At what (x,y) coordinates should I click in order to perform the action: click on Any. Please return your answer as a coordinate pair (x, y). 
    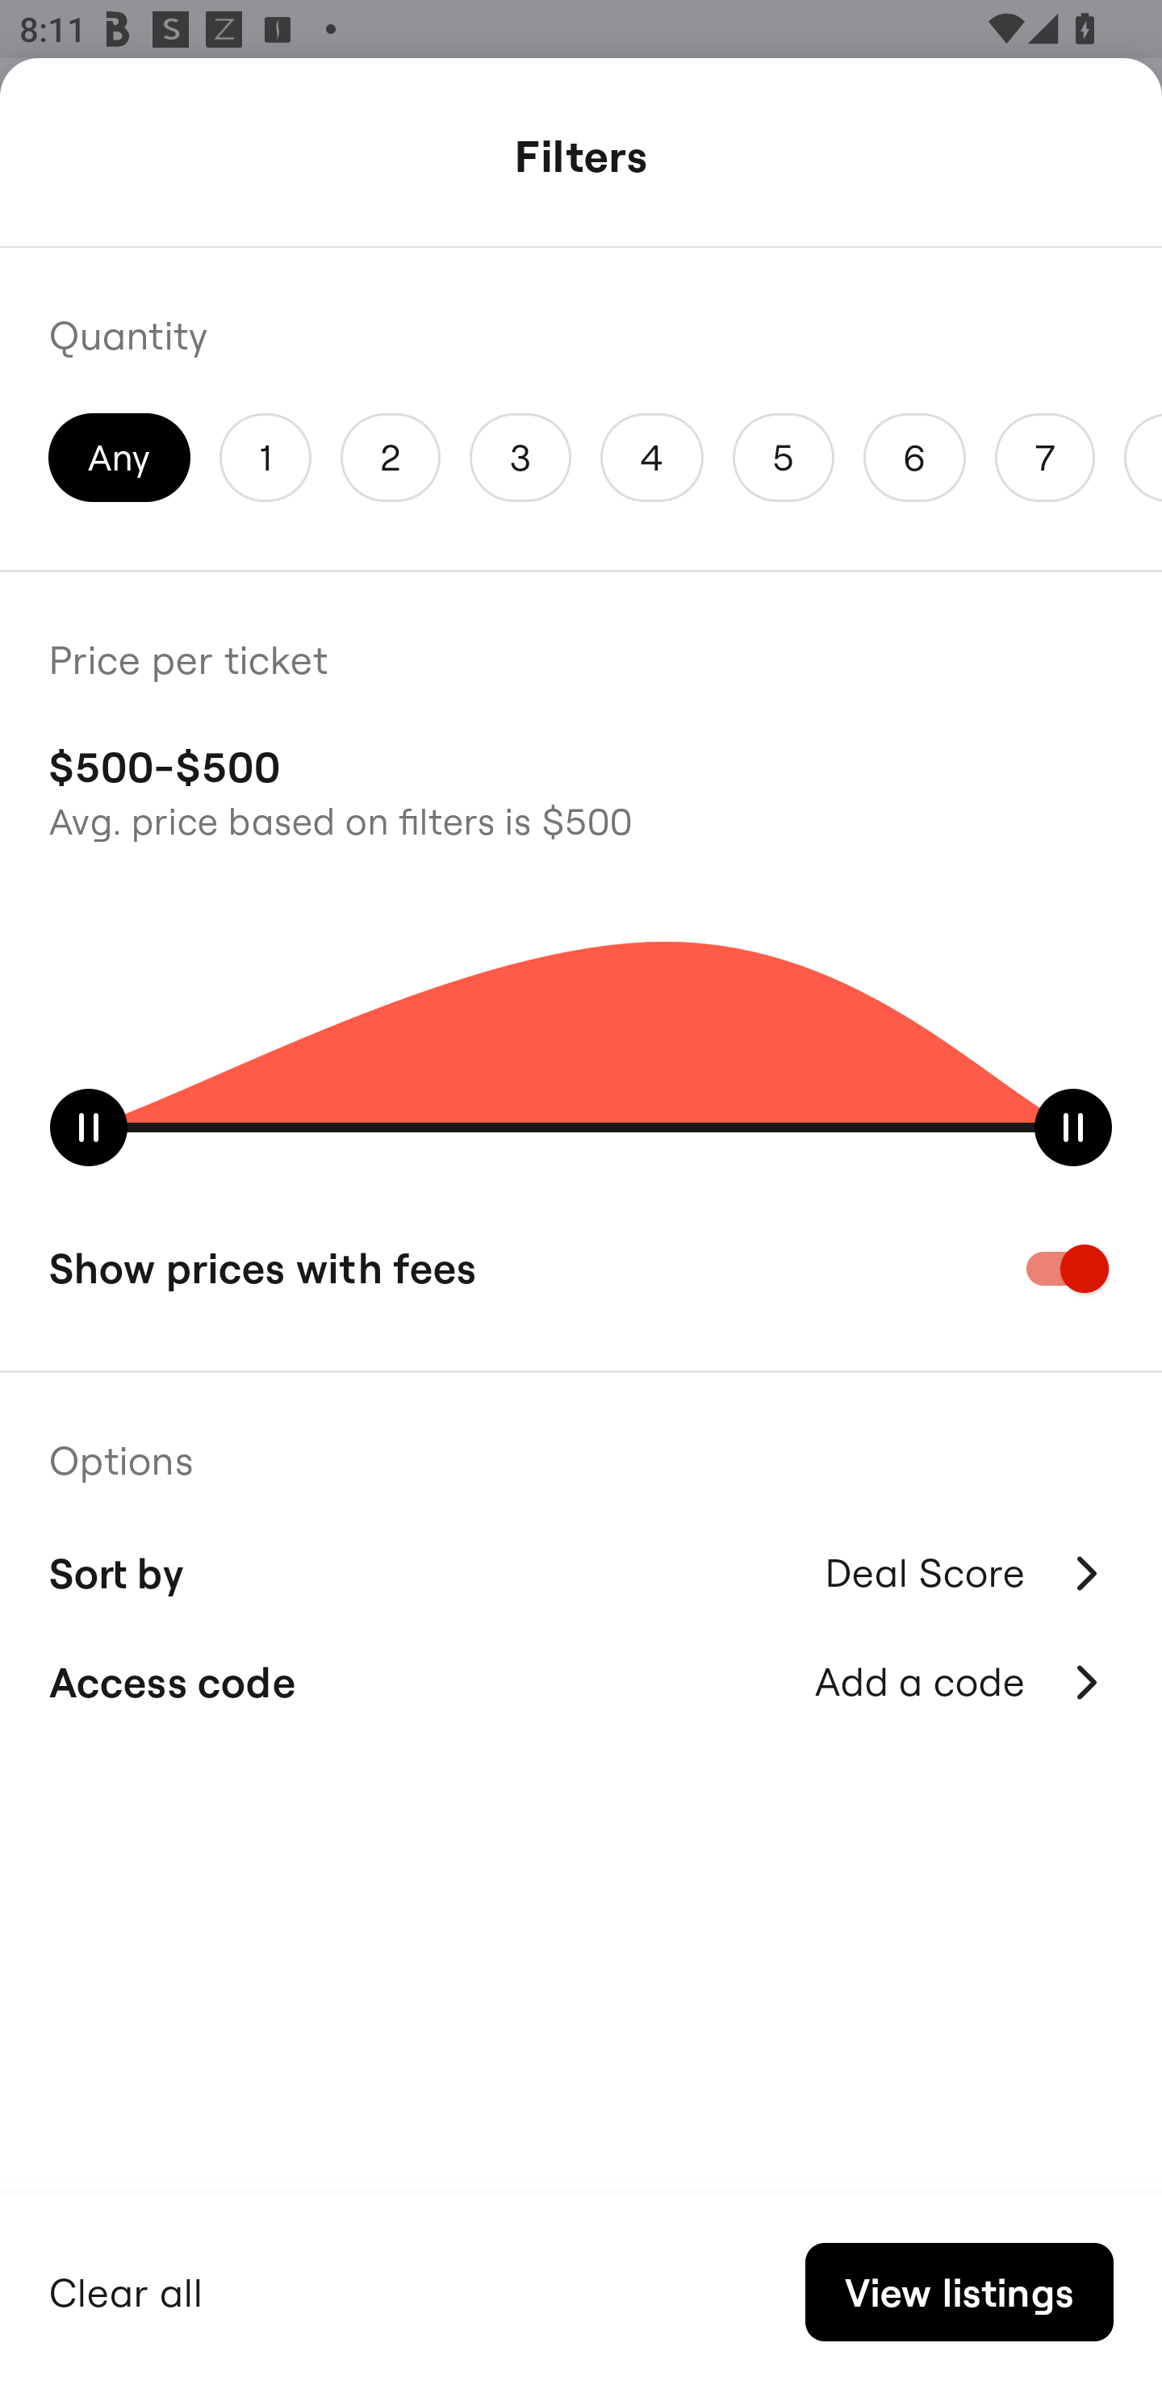
    Looking at the image, I should click on (119, 457).